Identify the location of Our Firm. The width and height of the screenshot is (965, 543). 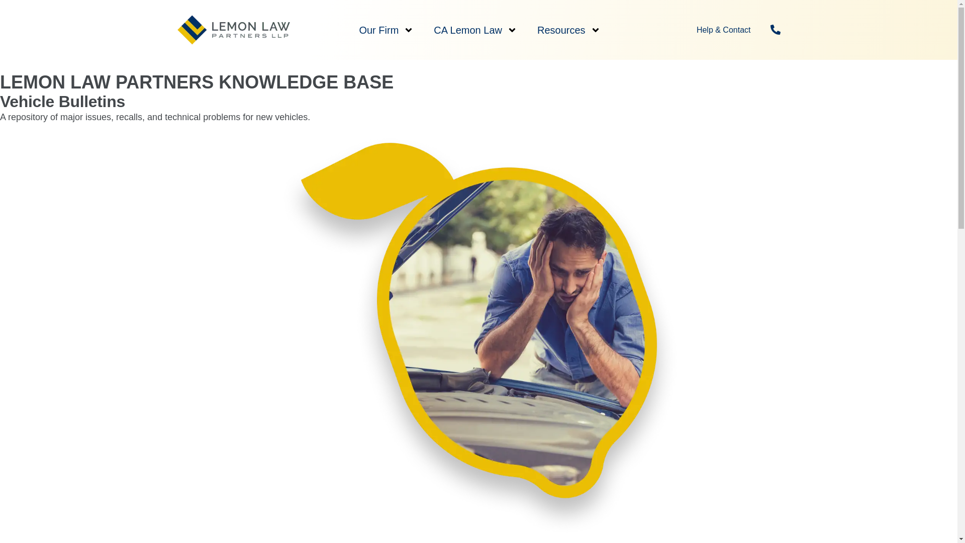
(386, 30).